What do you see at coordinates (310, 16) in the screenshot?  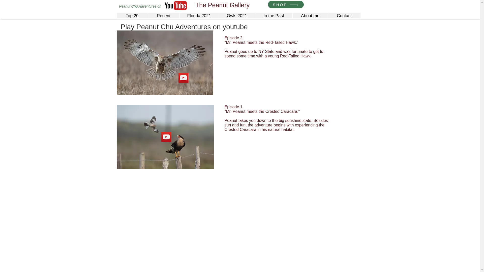 I see `About me` at bounding box center [310, 16].